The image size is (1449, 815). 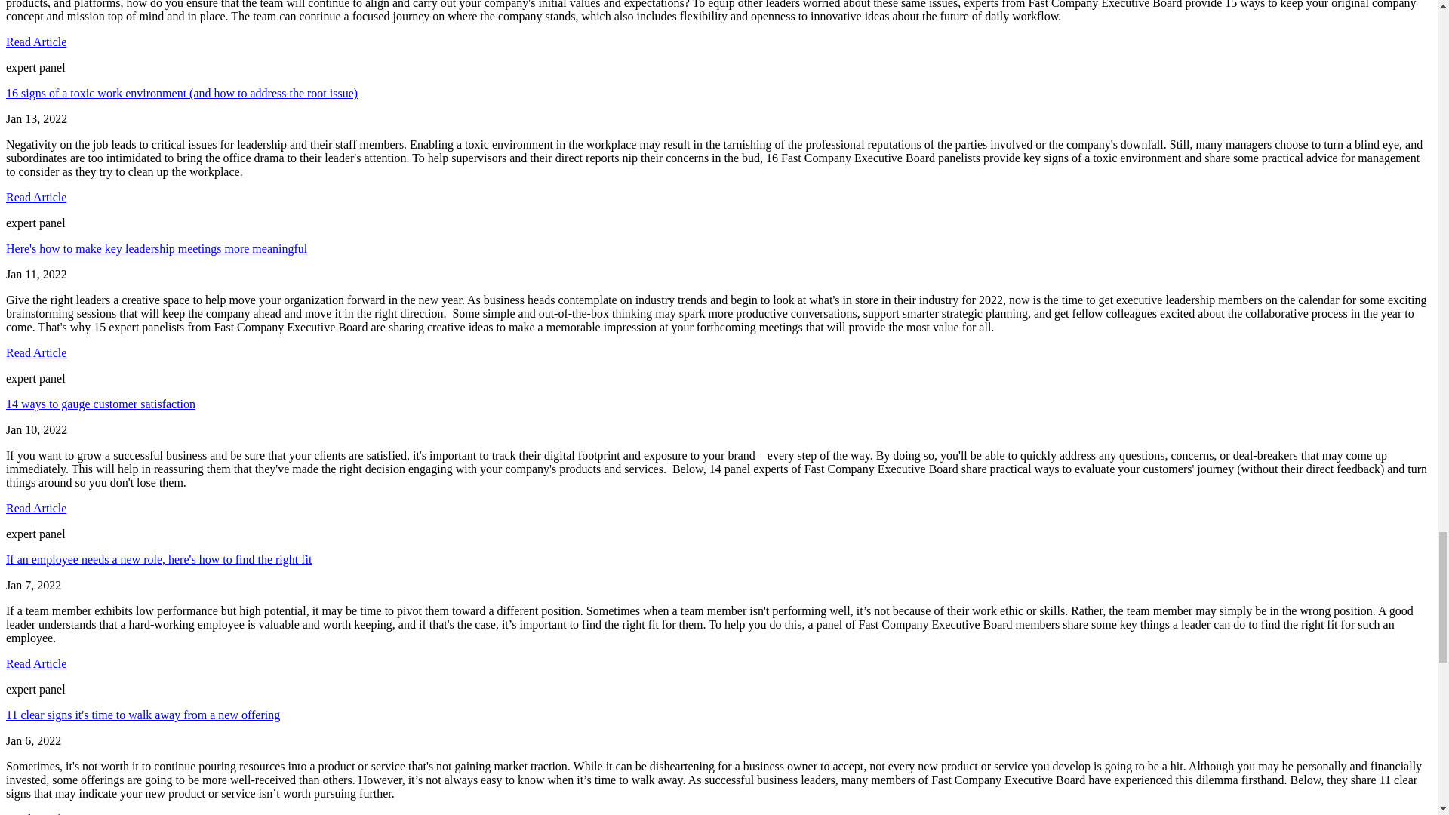 What do you see at coordinates (142, 714) in the screenshot?
I see `11 clear signs it's time to walk away from a new offering` at bounding box center [142, 714].